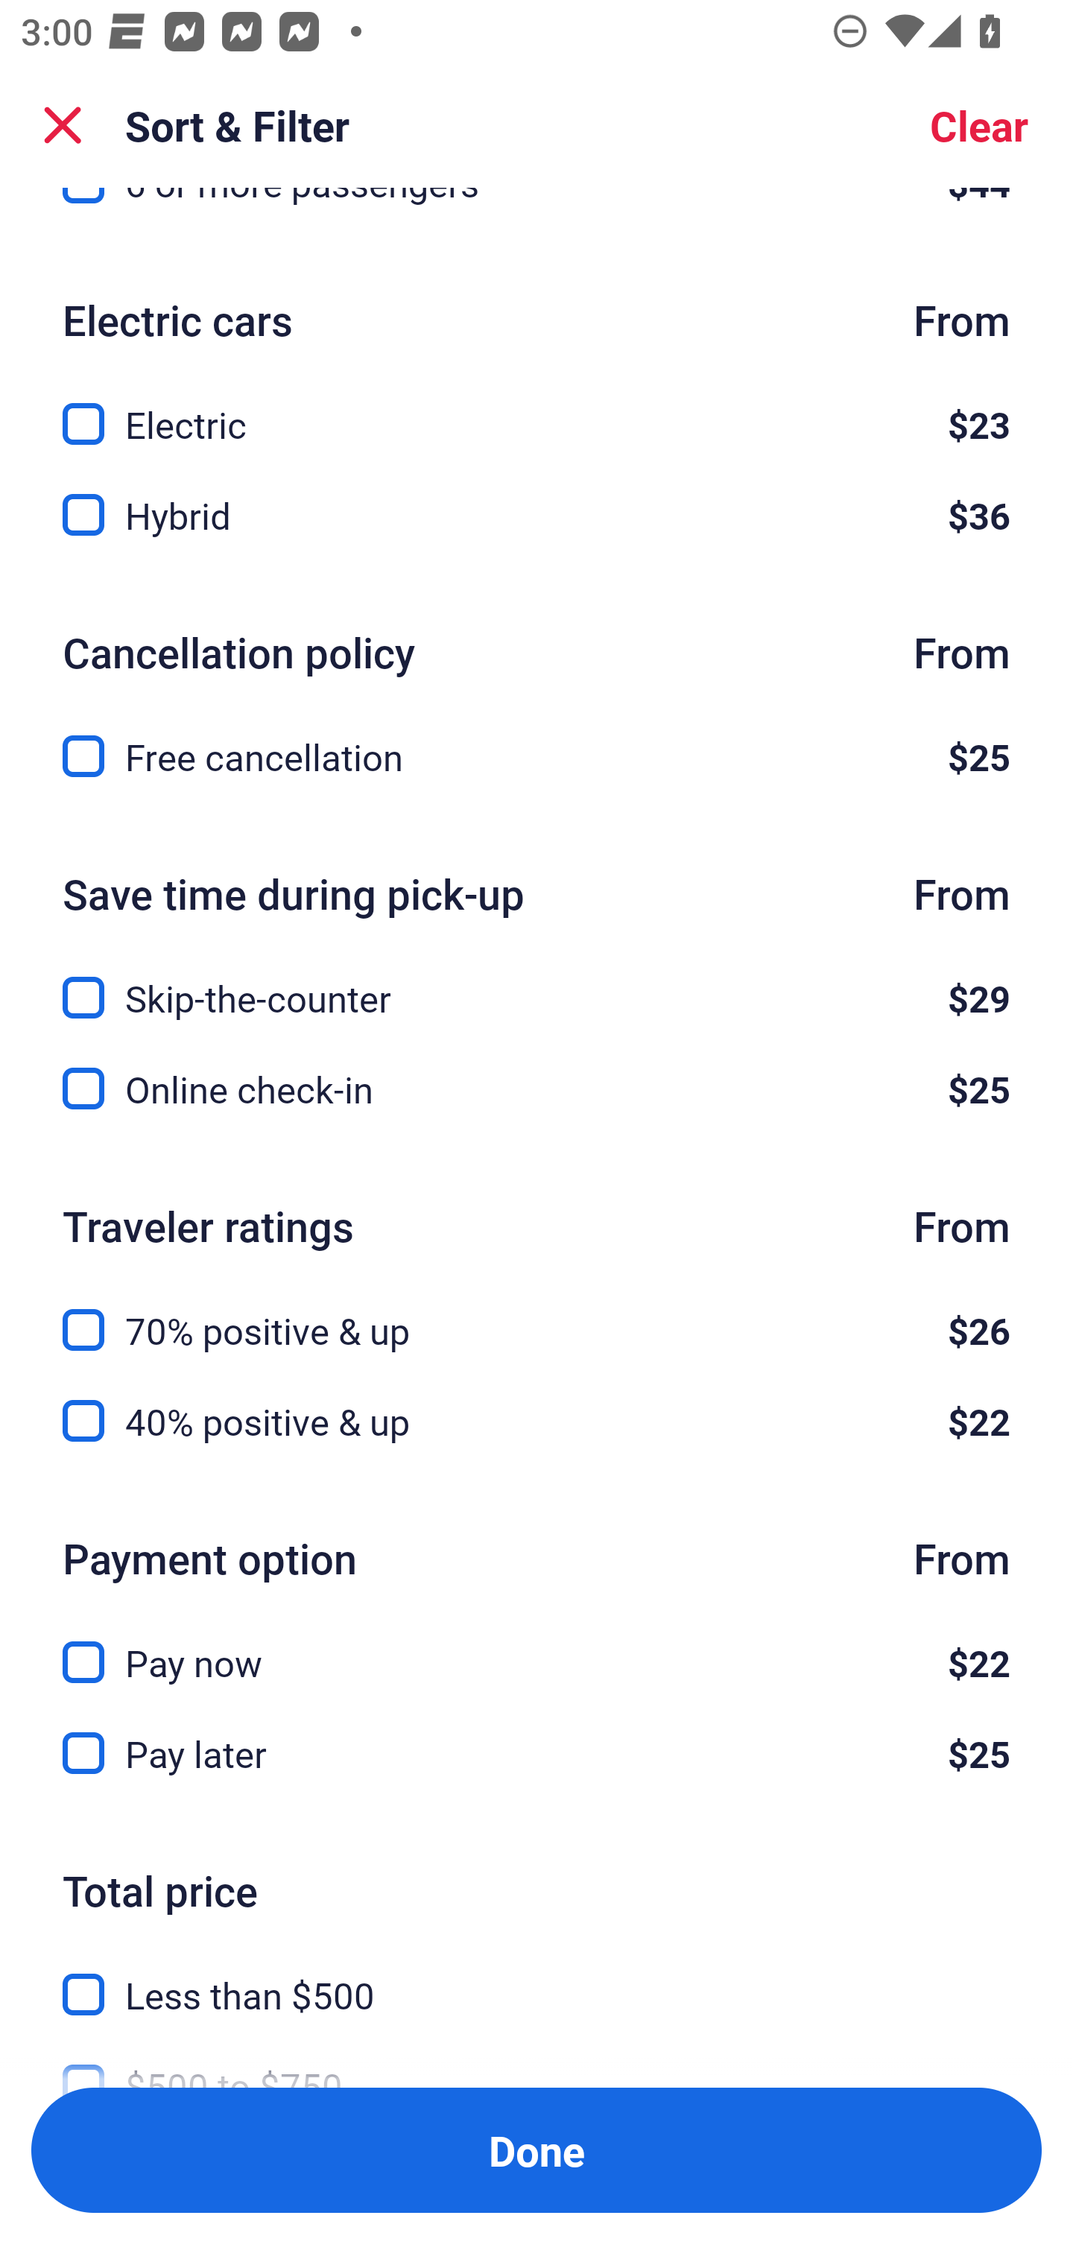 The height and width of the screenshot is (2265, 1073). What do you see at coordinates (536, 757) in the screenshot?
I see `Free cancellation, $25 Free cancellation $25` at bounding box center [536, 757].